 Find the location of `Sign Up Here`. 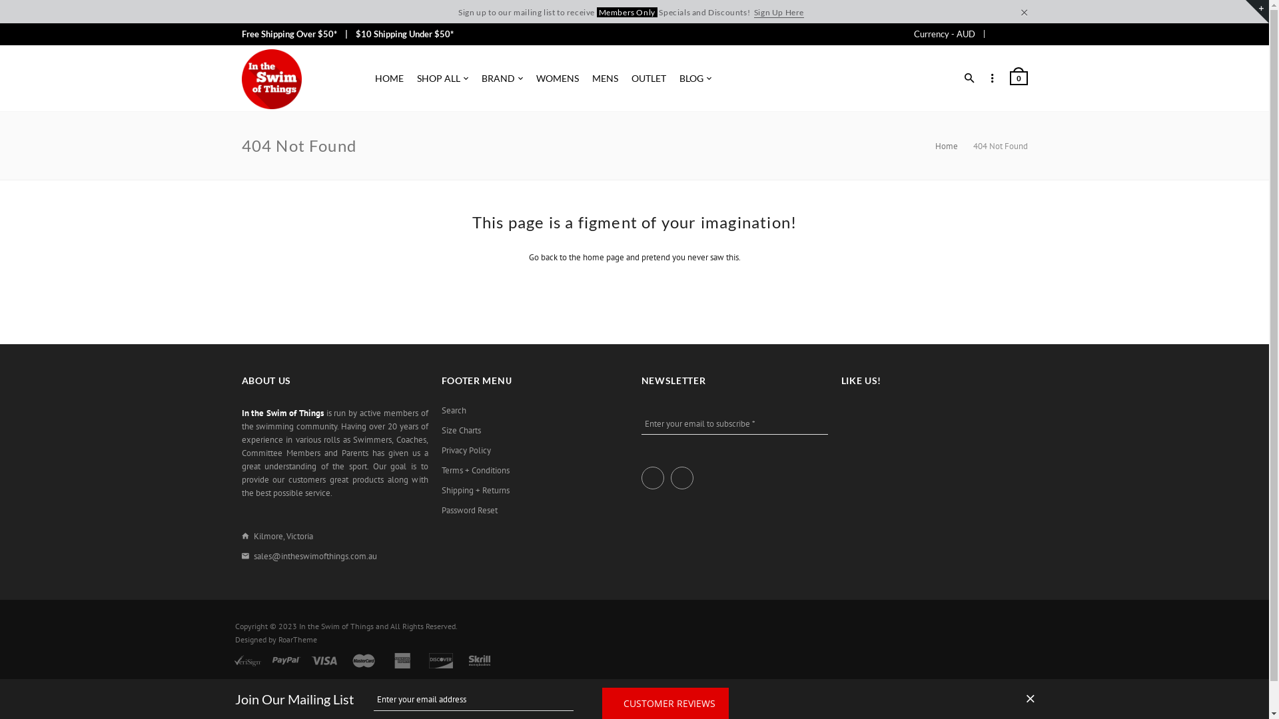

Sign Up Here is located at coordinates (779, 13).